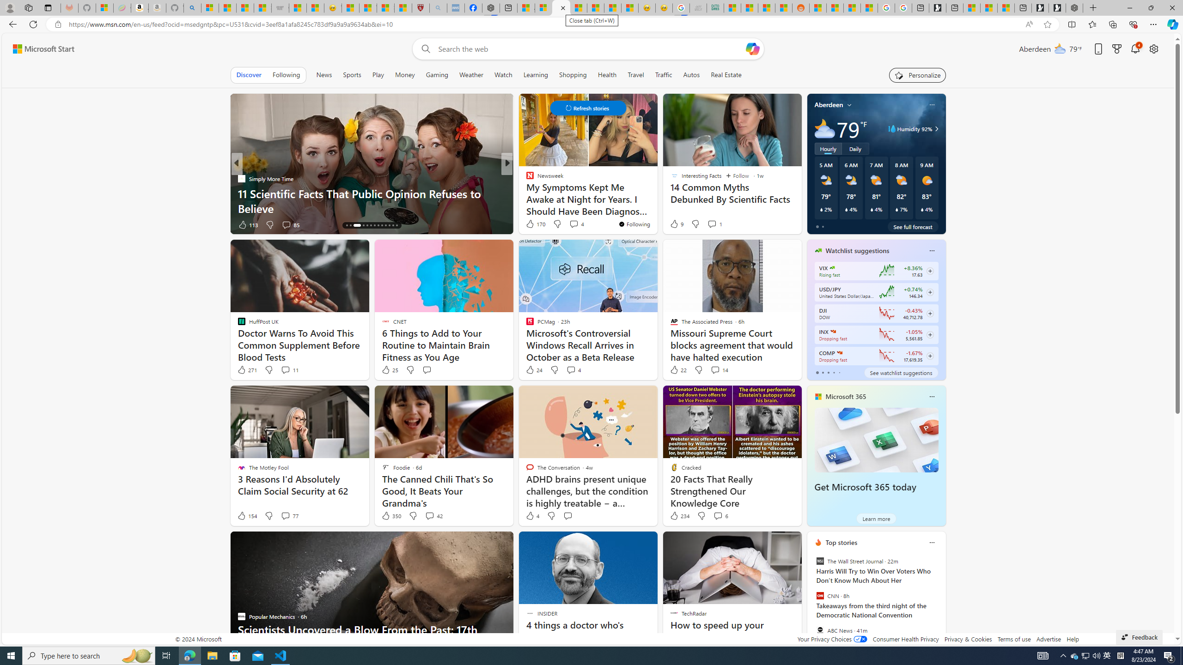 The width and height of the screenshot is (1183, 665). What do you see at coordinates (715, 224) in the screenshot?
I see `View comments 1 Comment` at bounding box center [715, 224].